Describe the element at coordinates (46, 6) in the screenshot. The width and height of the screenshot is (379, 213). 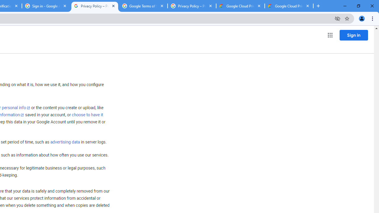
I see `Sign in - Google Accounts` at that location.